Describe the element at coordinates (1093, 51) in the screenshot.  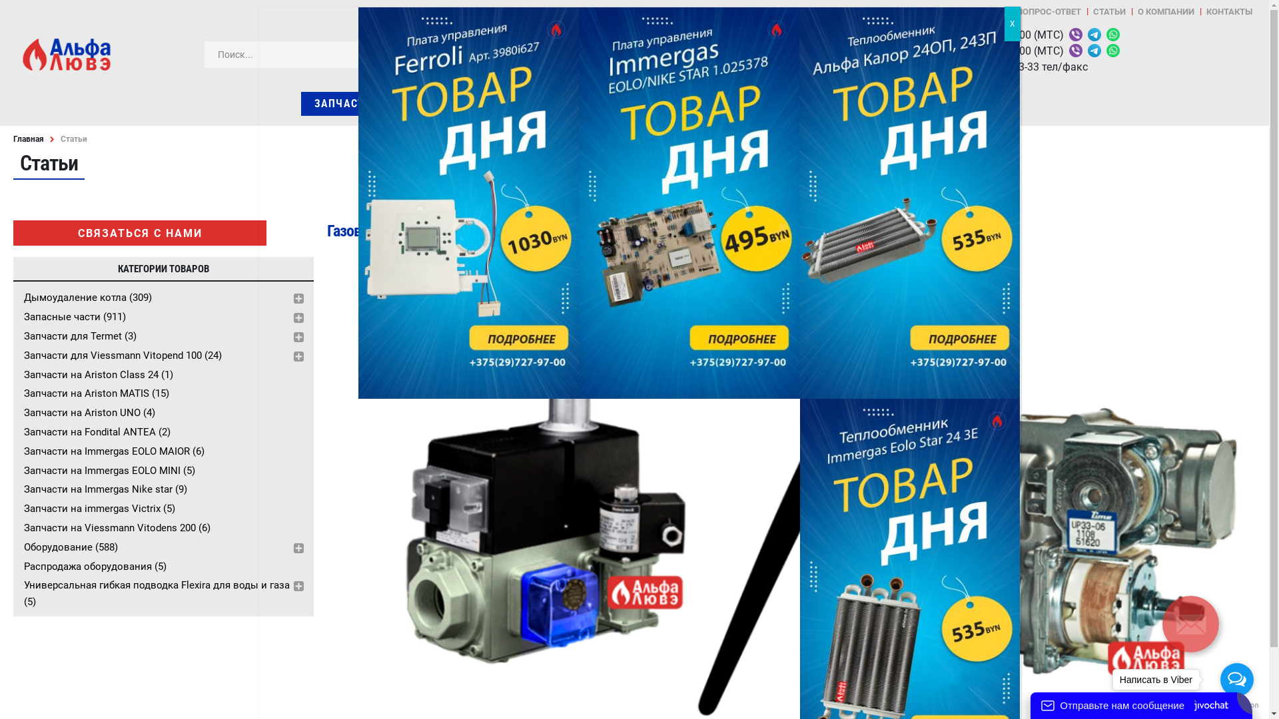
I see `Telegram` at that location.